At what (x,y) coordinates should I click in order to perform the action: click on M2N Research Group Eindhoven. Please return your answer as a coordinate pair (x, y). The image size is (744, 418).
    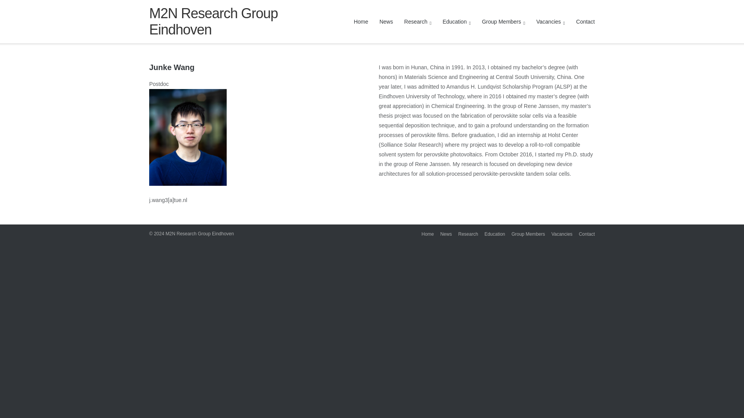
    Looking at the image, I should click on (222, 22).